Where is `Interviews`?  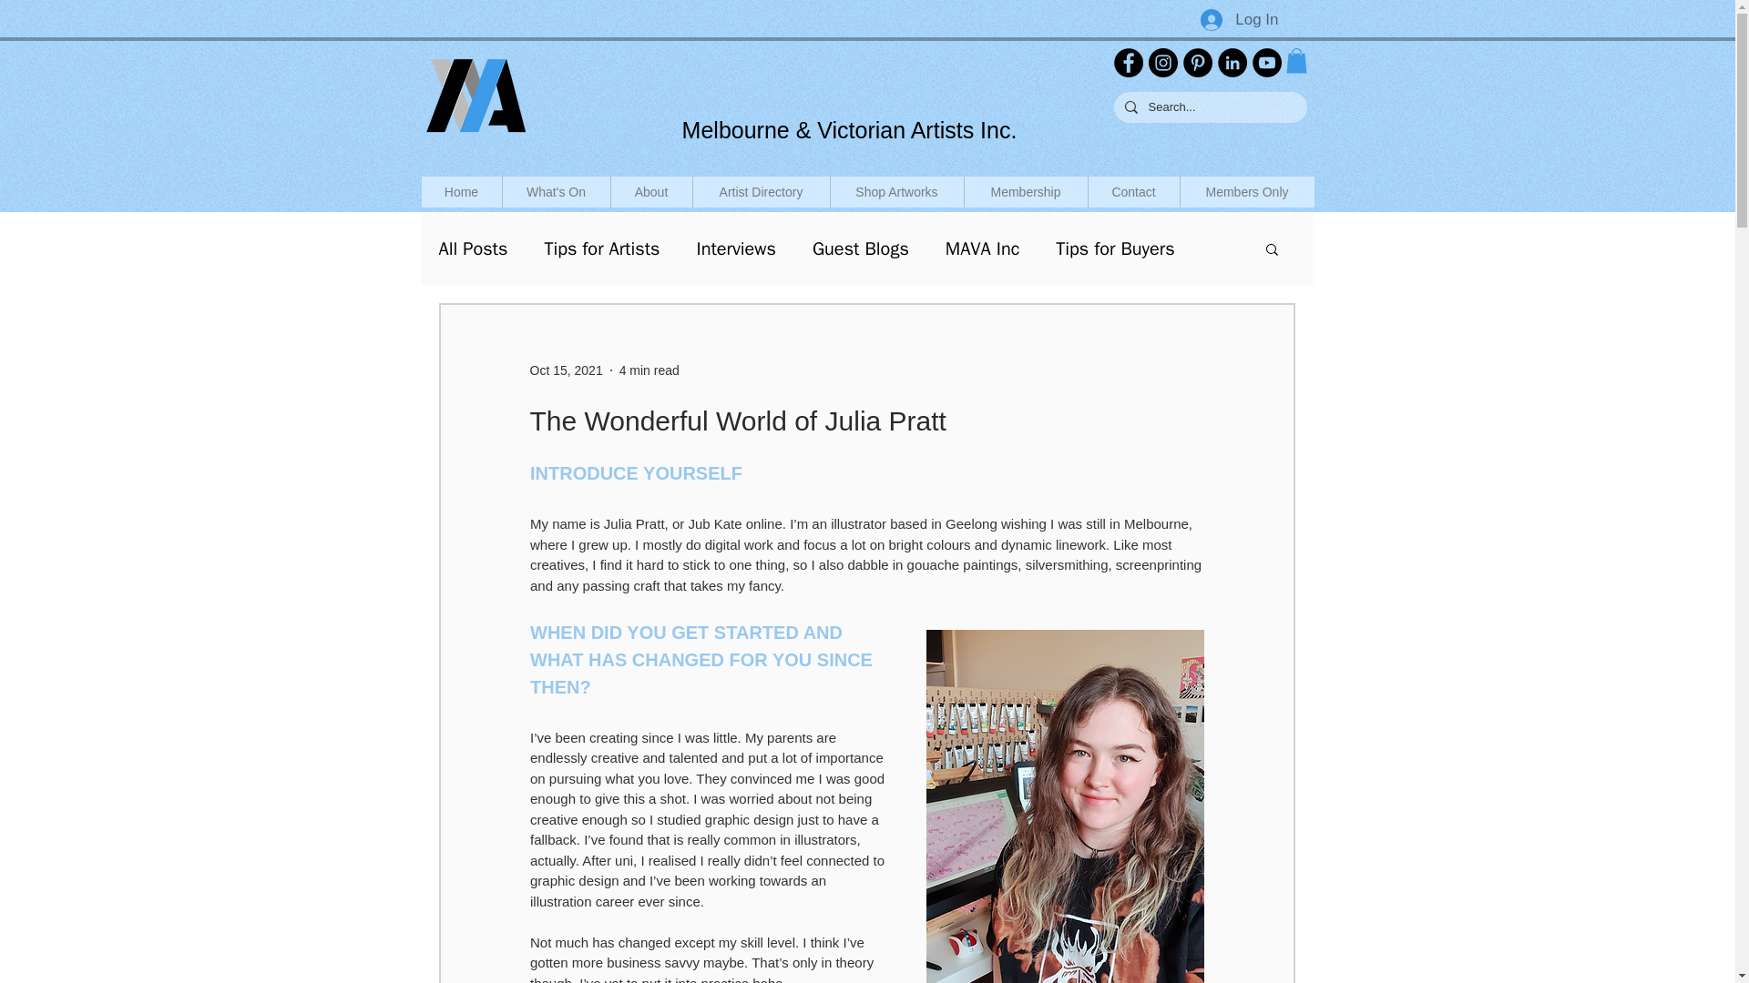
Interviews is located at coordinates (735, 249).